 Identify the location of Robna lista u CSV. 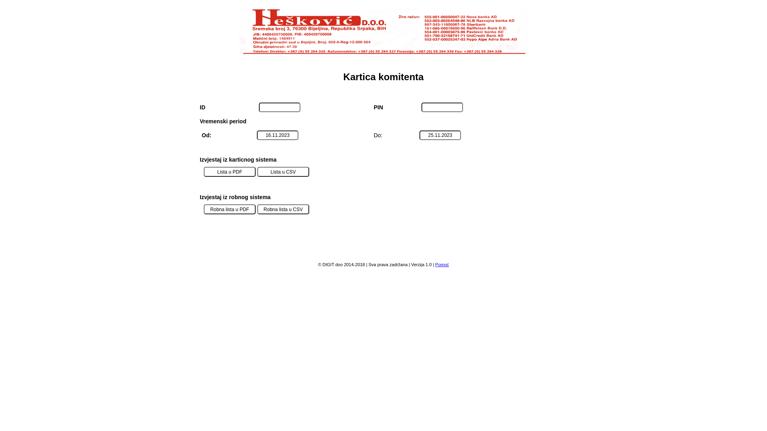
(283, 209).